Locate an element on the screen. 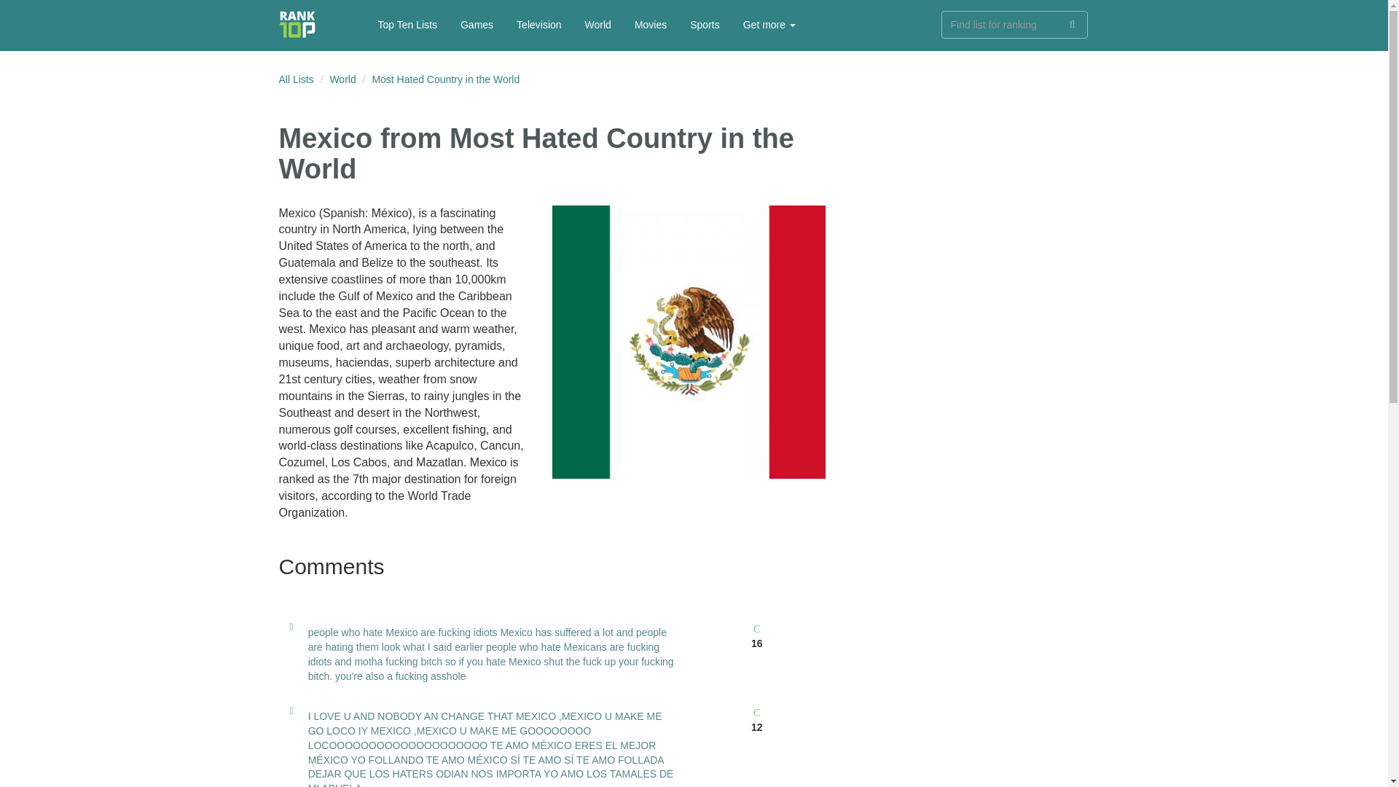 The height and width of the screenshot is (787, 1399). Get more is located at coordinates (769, 25).